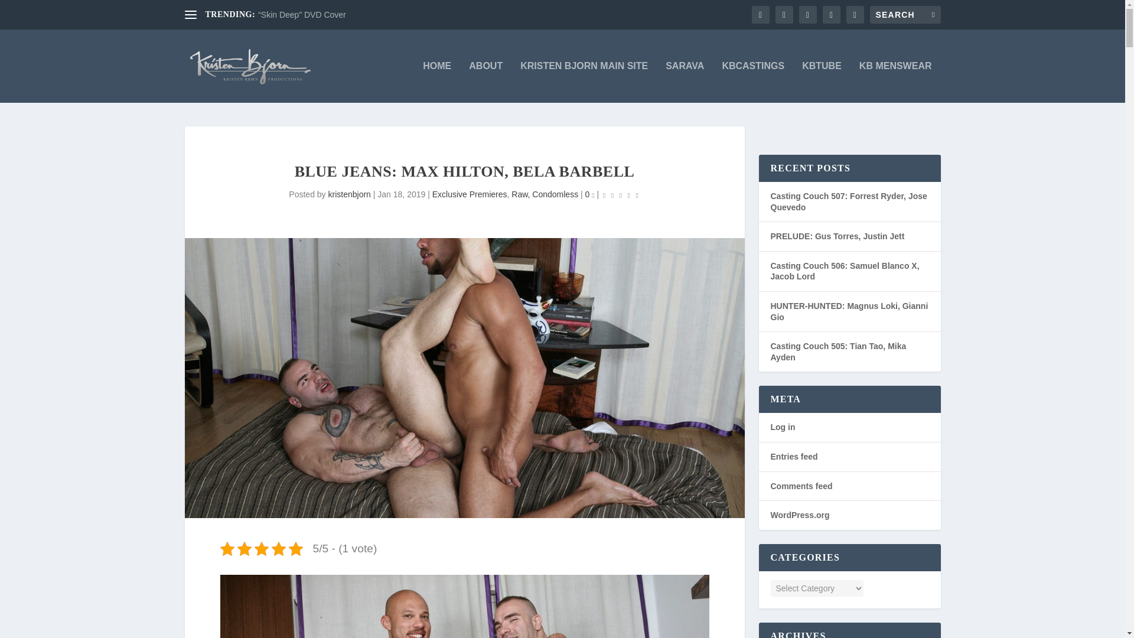  I want to click on KRISTEN BJORN MAIN SITE, so click(584, 82).